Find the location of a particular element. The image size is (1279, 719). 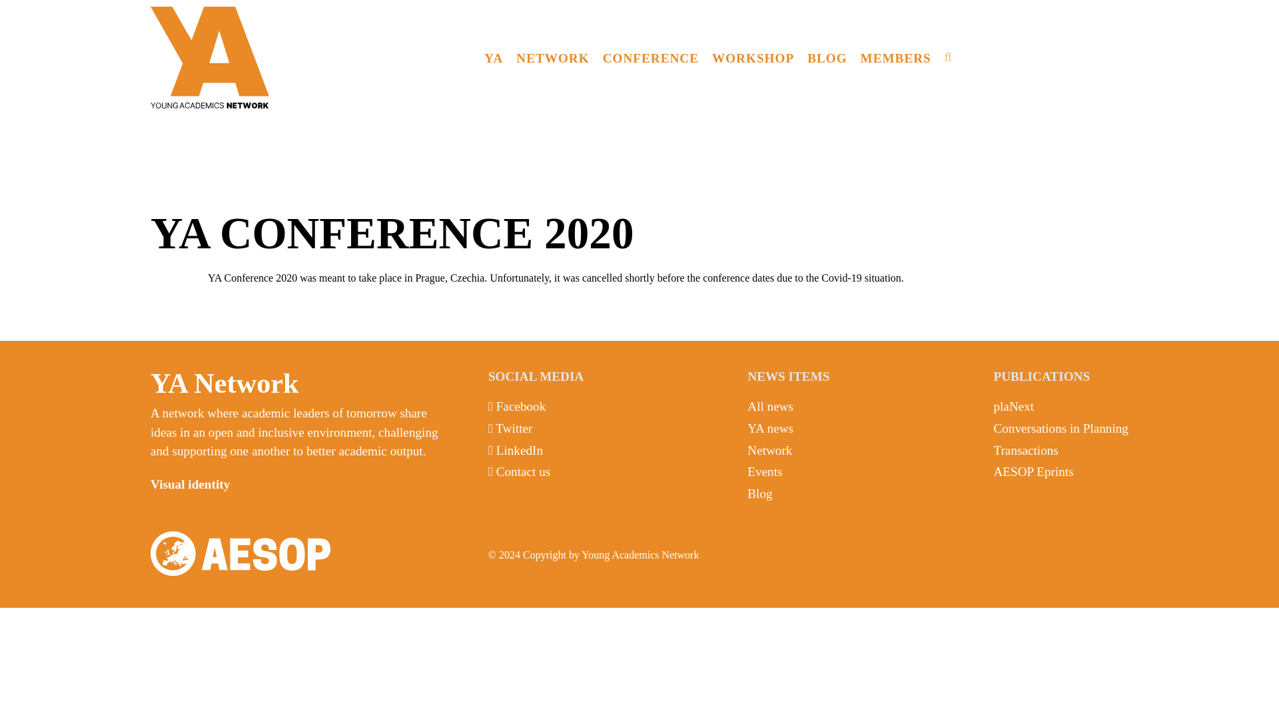

Blog is located at coordinates (759, 493).